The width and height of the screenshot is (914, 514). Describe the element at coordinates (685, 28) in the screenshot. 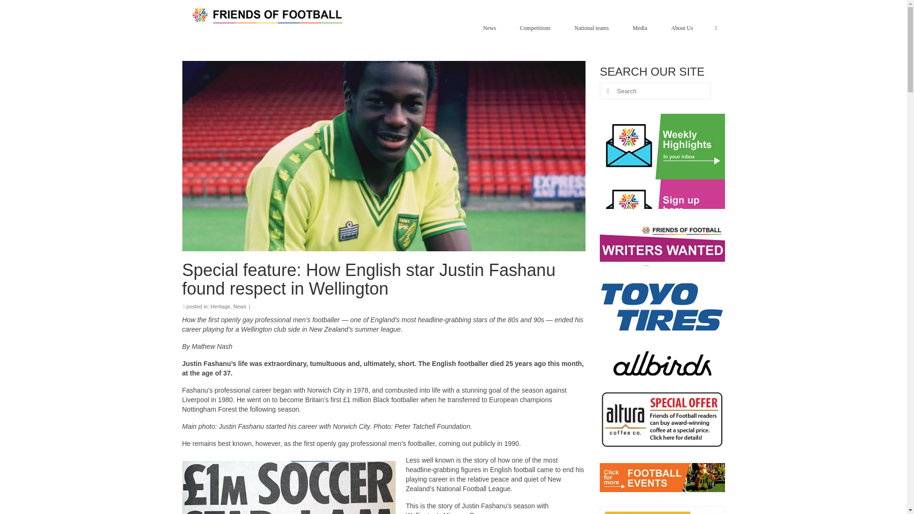

I see `About Us` at that location.